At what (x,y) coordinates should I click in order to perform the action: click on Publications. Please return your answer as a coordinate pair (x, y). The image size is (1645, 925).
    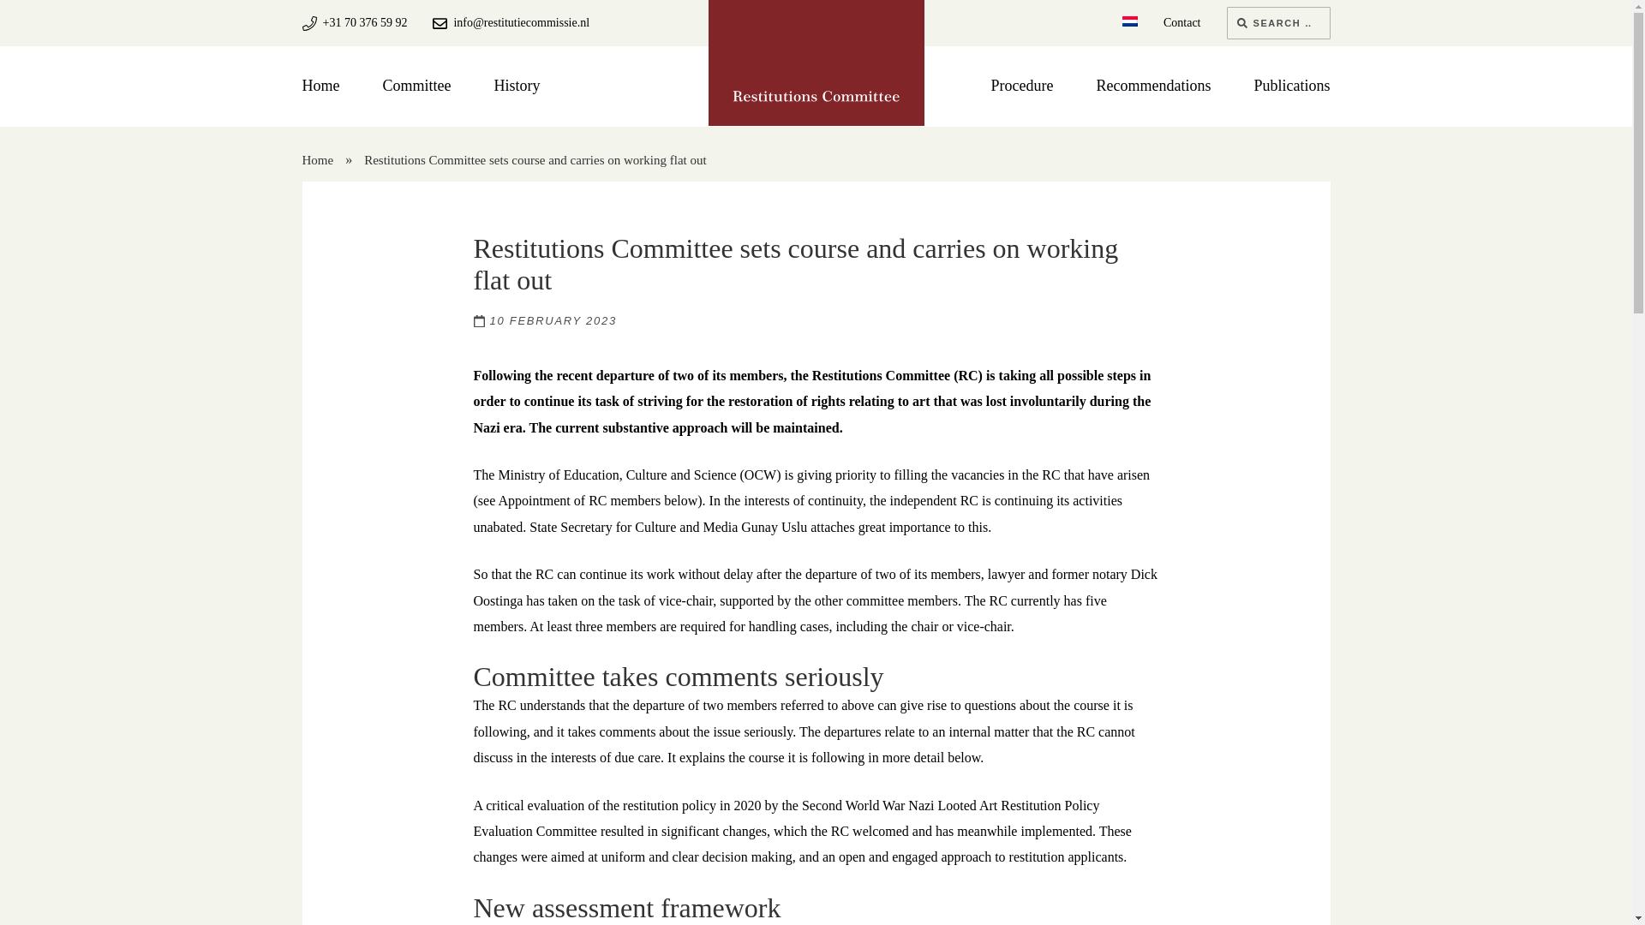
    Looking at the image, I should click on (1292, 86).